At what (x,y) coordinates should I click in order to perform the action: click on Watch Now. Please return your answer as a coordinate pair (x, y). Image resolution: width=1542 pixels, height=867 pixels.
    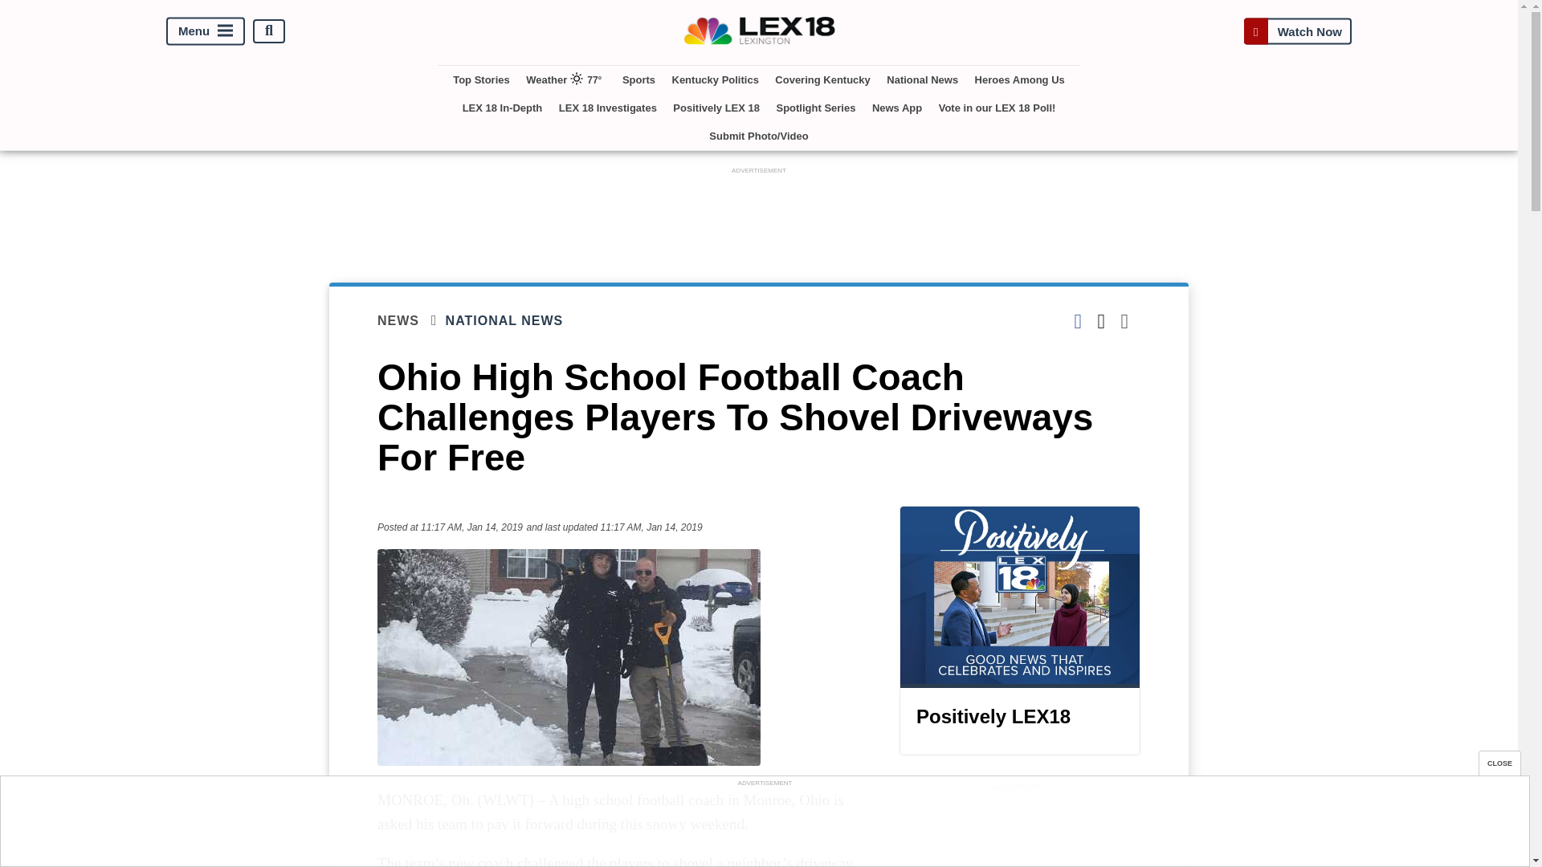
    Looking at the image, I should click on (1297, 31).